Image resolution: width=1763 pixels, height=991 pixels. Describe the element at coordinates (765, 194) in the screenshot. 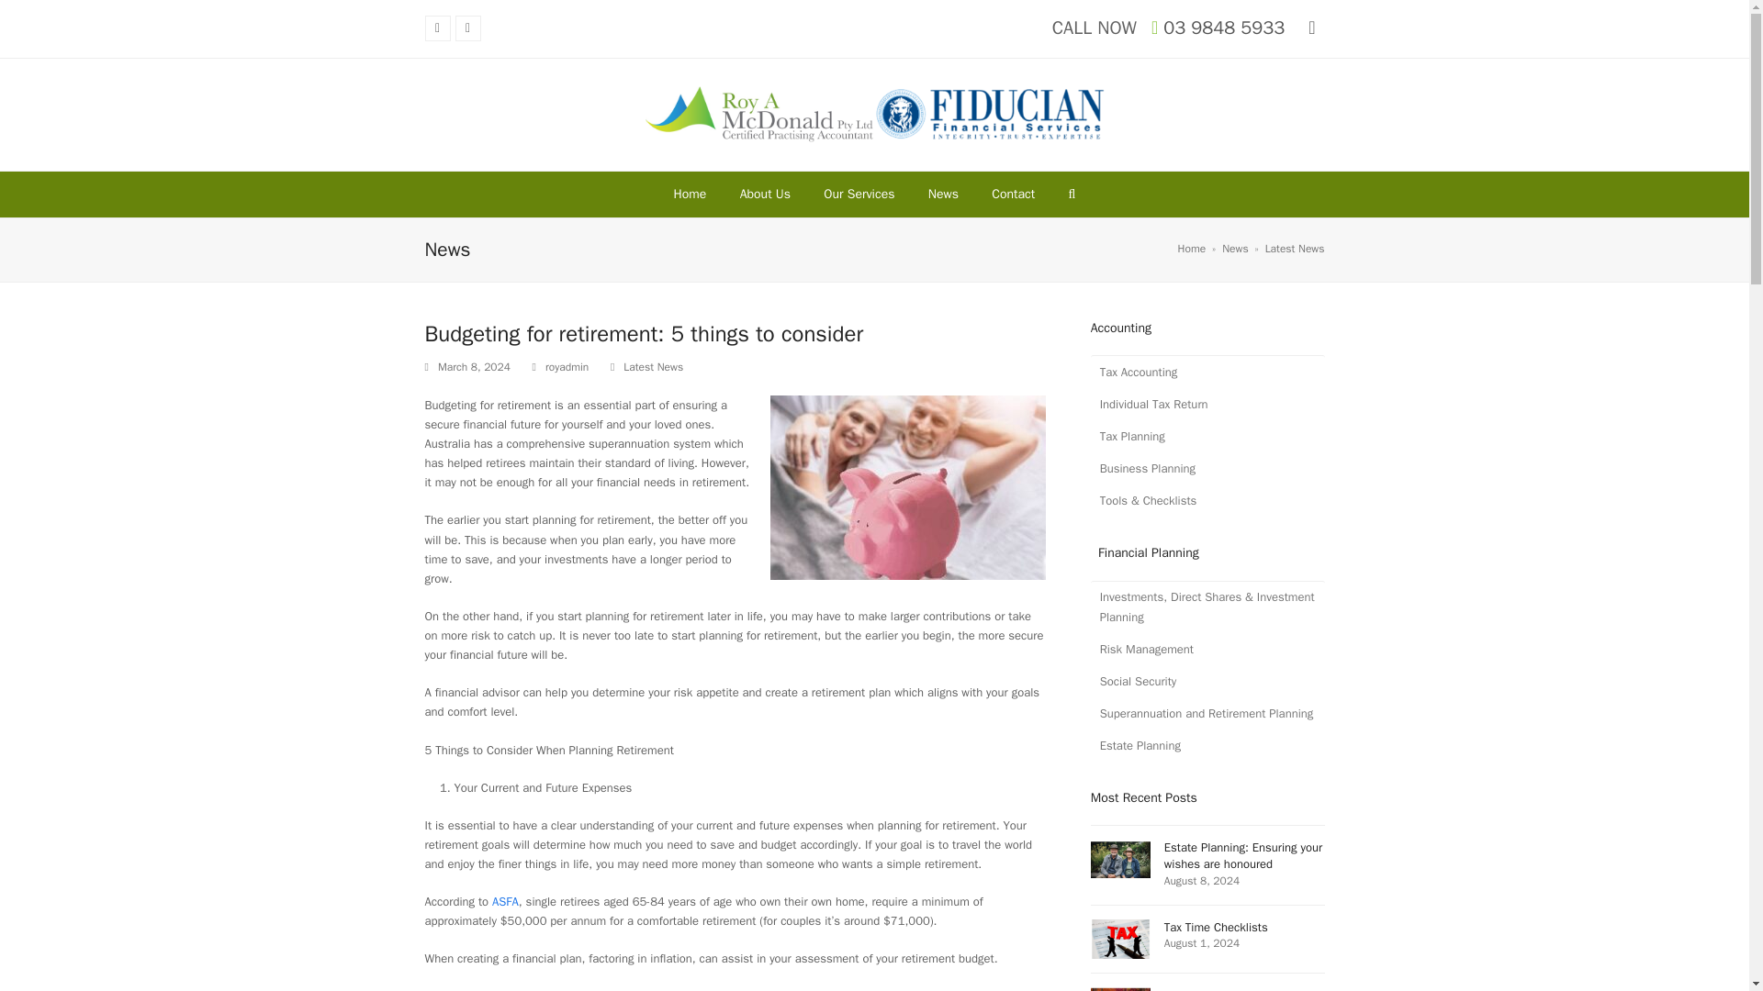

I see `About Us` at that location.